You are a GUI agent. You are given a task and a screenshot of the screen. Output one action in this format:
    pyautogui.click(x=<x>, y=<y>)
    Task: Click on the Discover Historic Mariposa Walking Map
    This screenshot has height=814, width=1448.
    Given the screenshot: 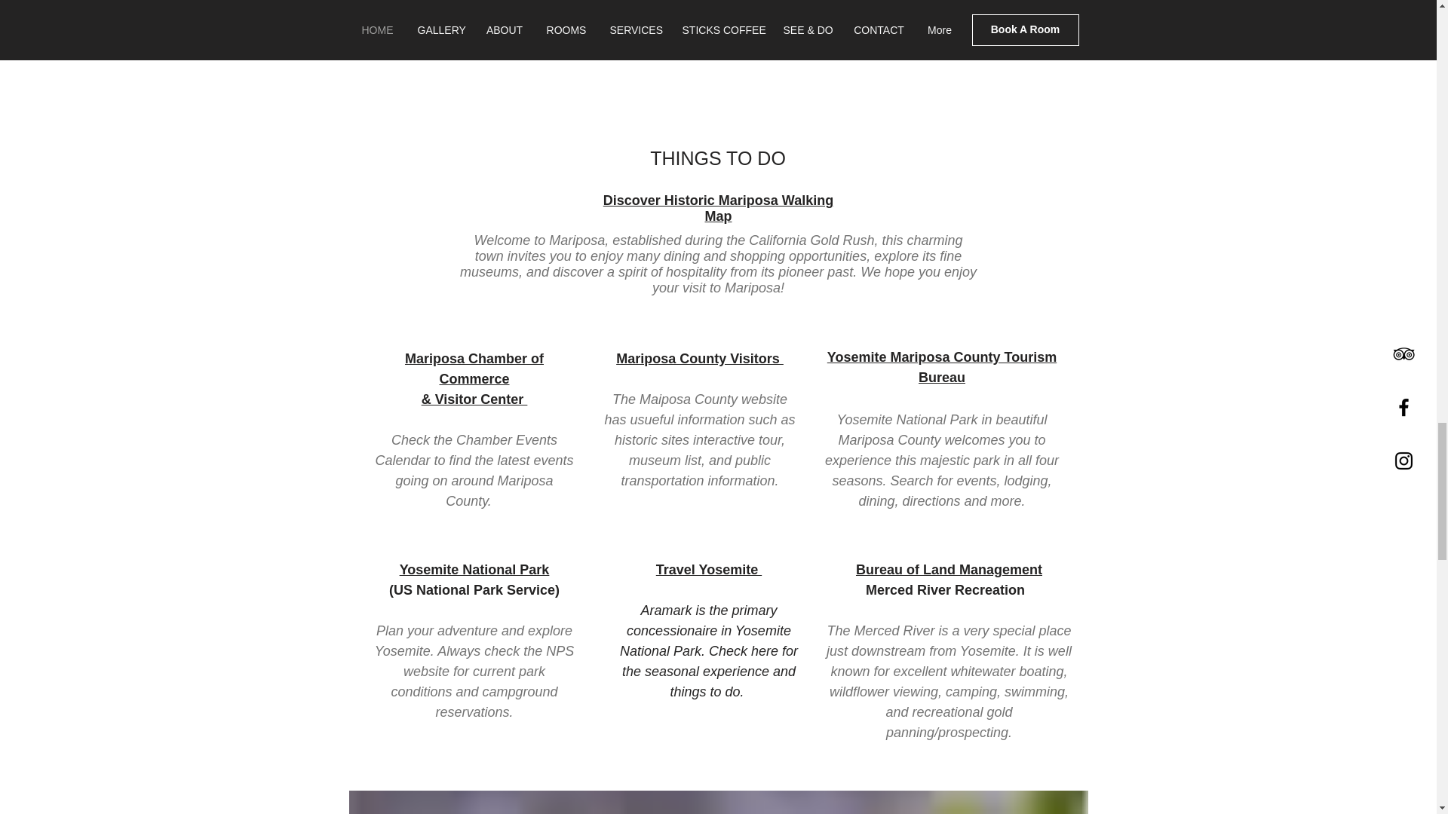 What is the action you would take?
    pyautogui.click(x=718, y=208)
    